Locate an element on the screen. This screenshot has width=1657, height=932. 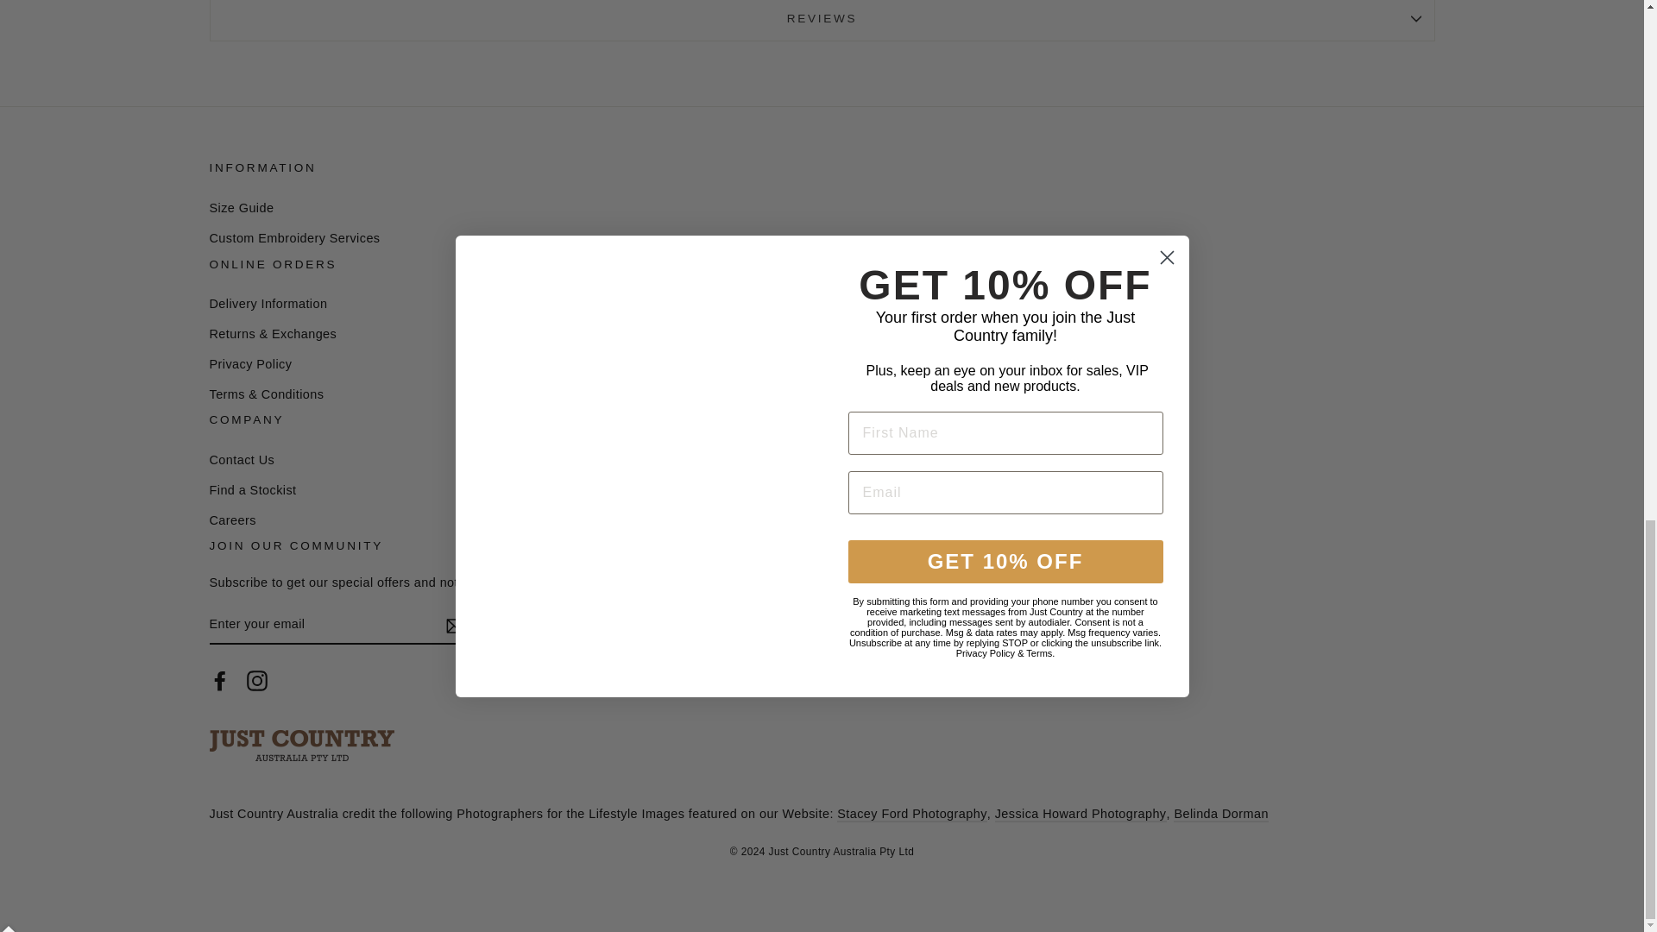
Just Country Australia Pty Ltd on Facebook is located at coordinates (219, 680).